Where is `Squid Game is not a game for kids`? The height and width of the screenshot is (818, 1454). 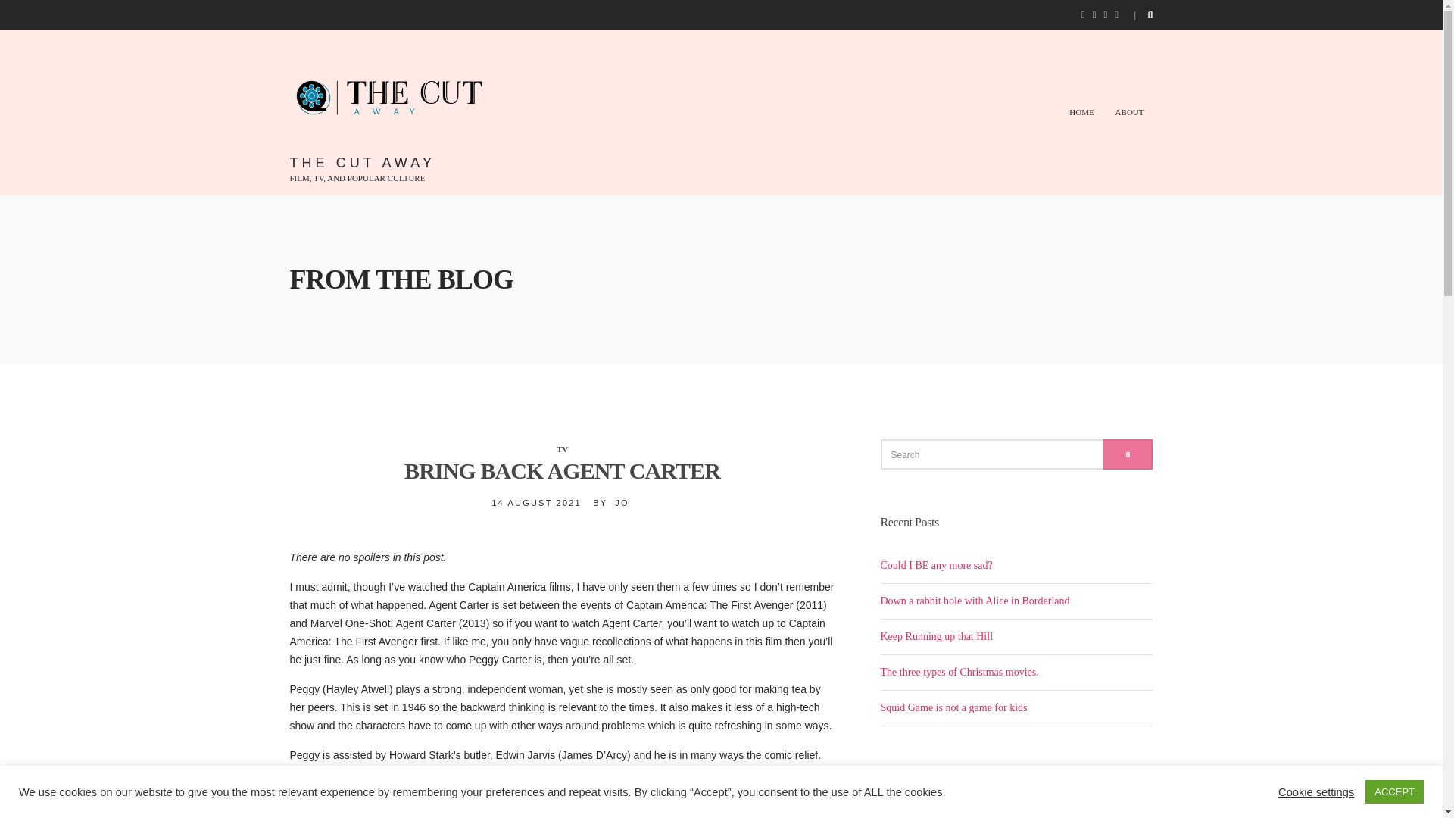 Squid Game is not a game for kids is located at coordinates (953, 707).